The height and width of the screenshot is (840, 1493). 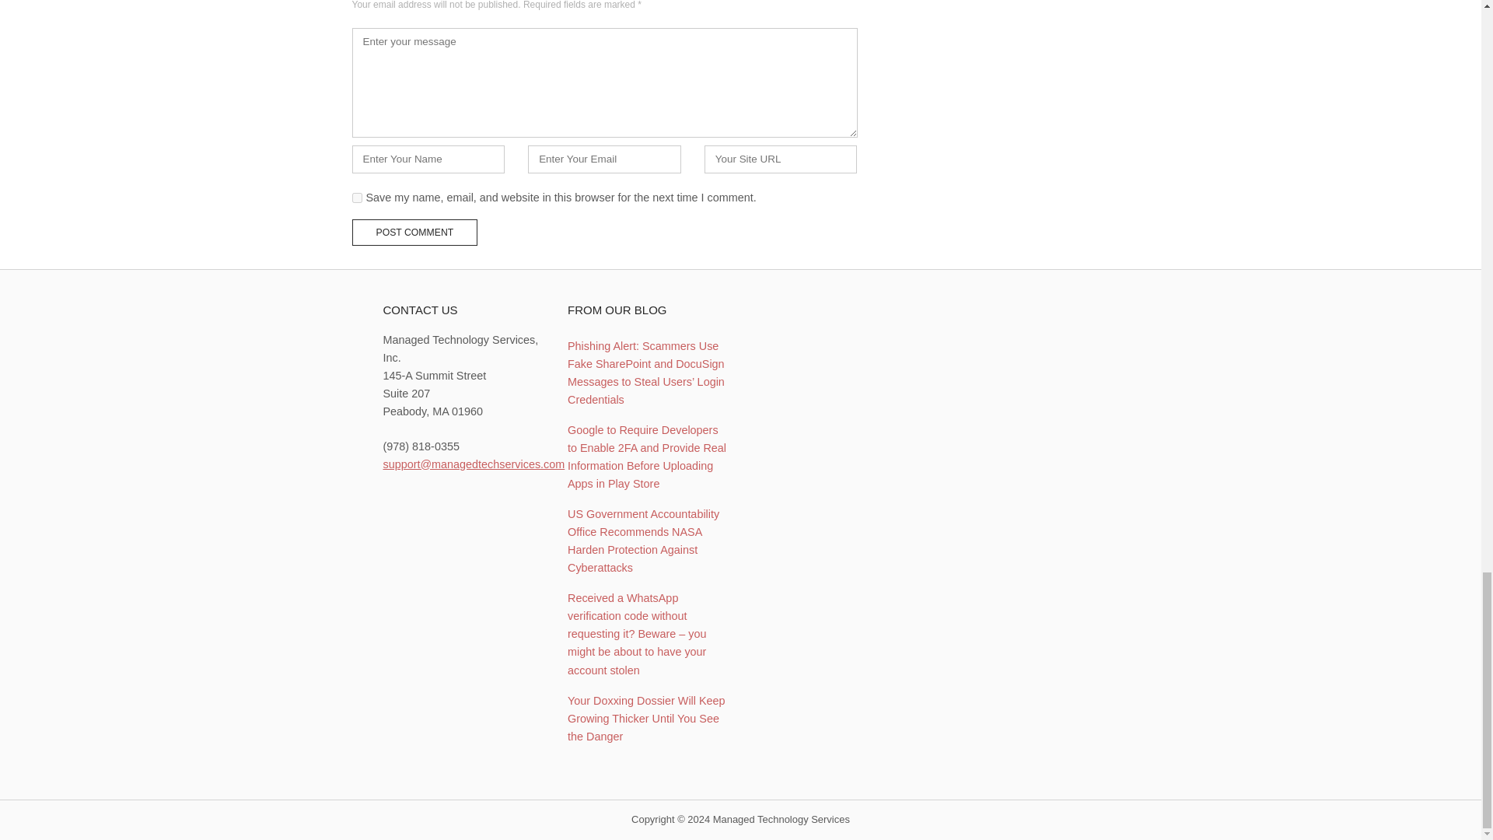 I want to click on yes, so click(x=356, y=198).